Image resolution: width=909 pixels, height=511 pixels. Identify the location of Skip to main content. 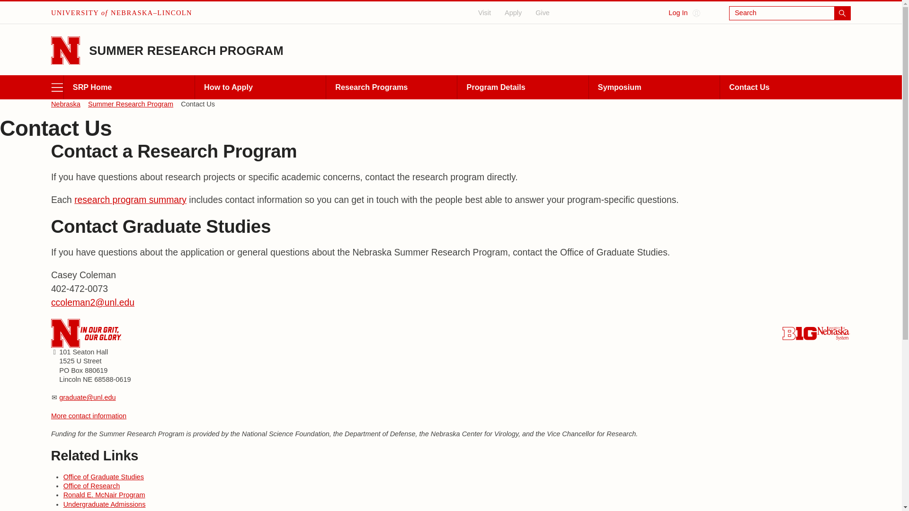
(9, 7).